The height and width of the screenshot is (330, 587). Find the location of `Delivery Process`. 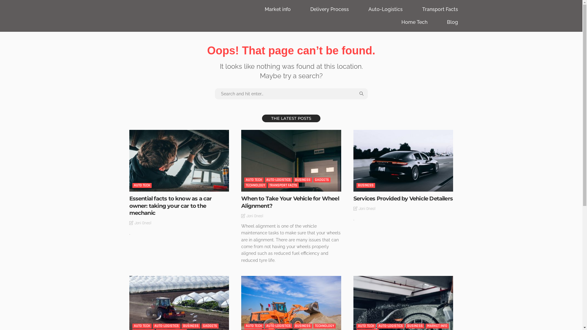

Delivery Process is located at coordinates (329, 9).